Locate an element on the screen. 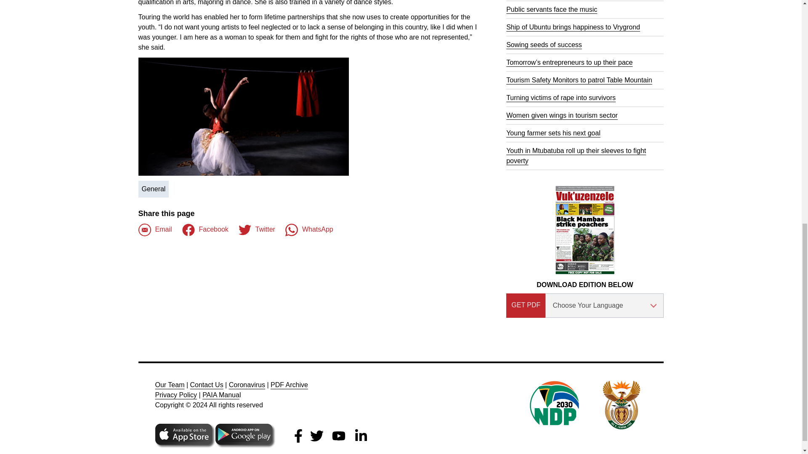 Image resolution: width=808 pixels, height=454 pixels. Facebook is located at coordinates (205, 230).